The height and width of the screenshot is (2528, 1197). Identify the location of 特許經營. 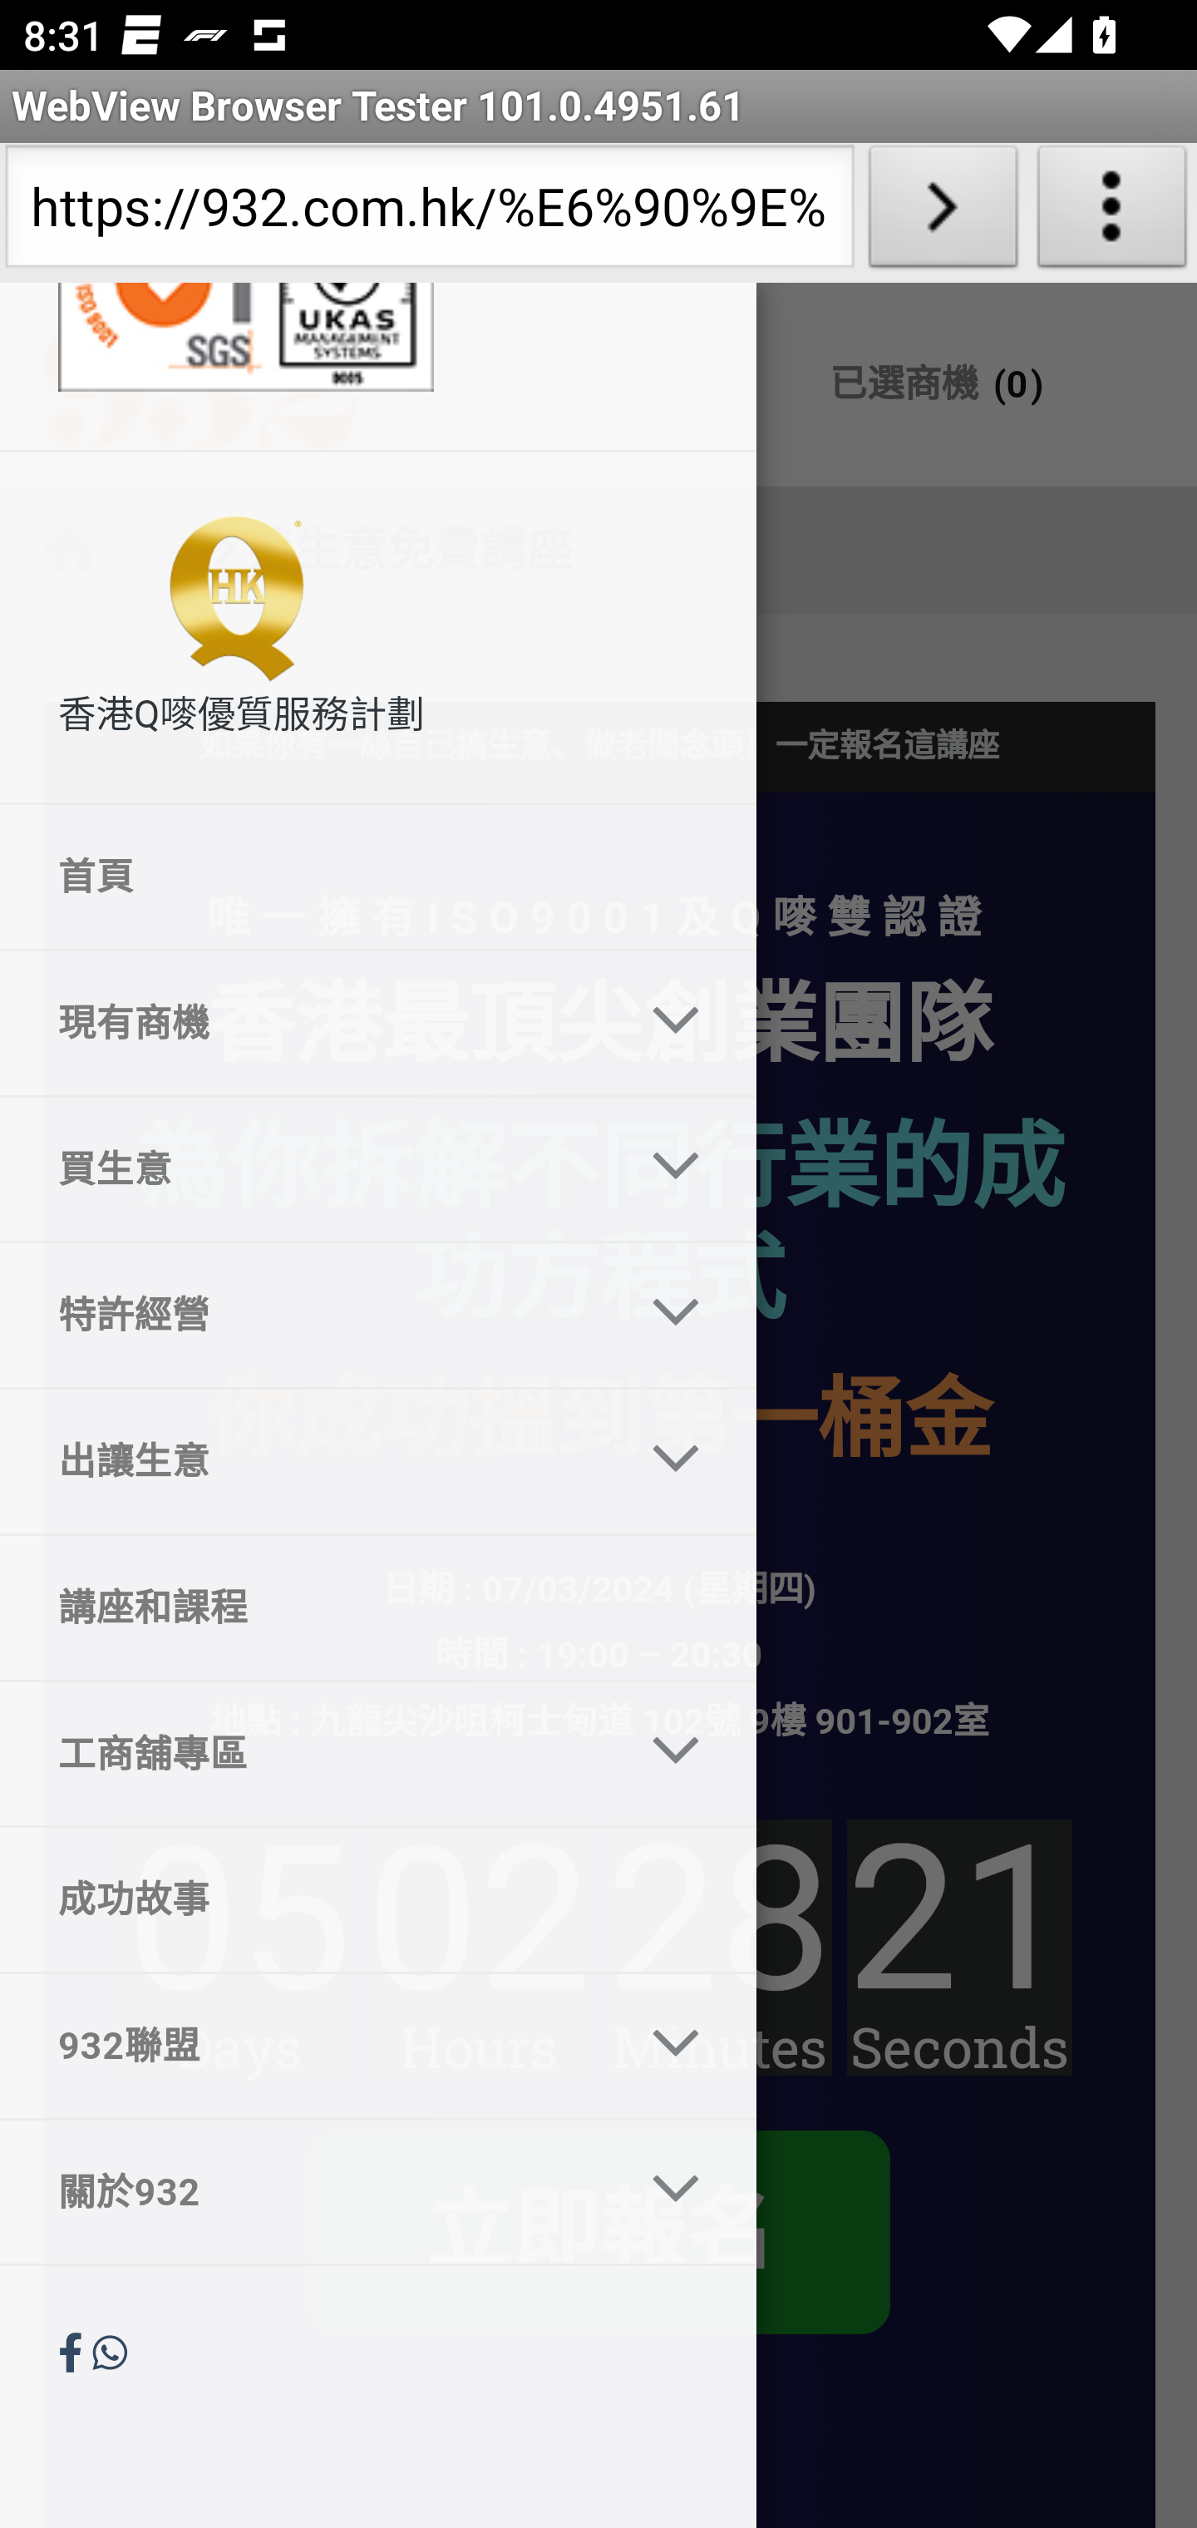
(306, 1316).